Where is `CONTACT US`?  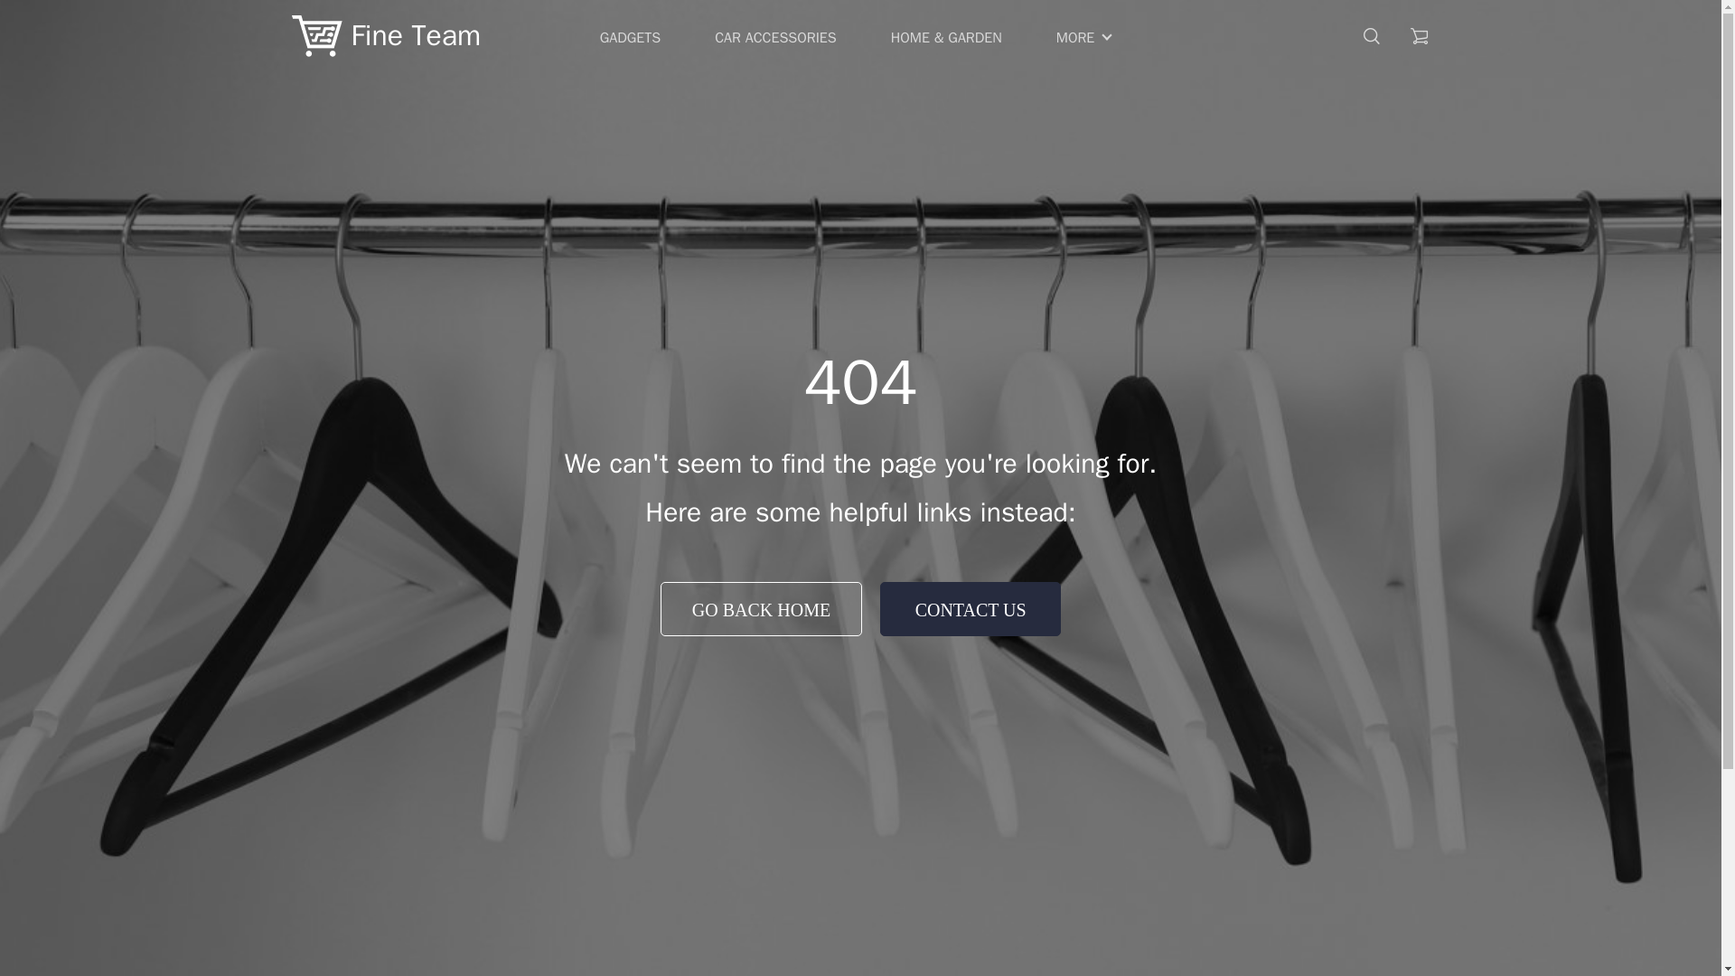
CONTACT US is located at coordinates (970, 609).